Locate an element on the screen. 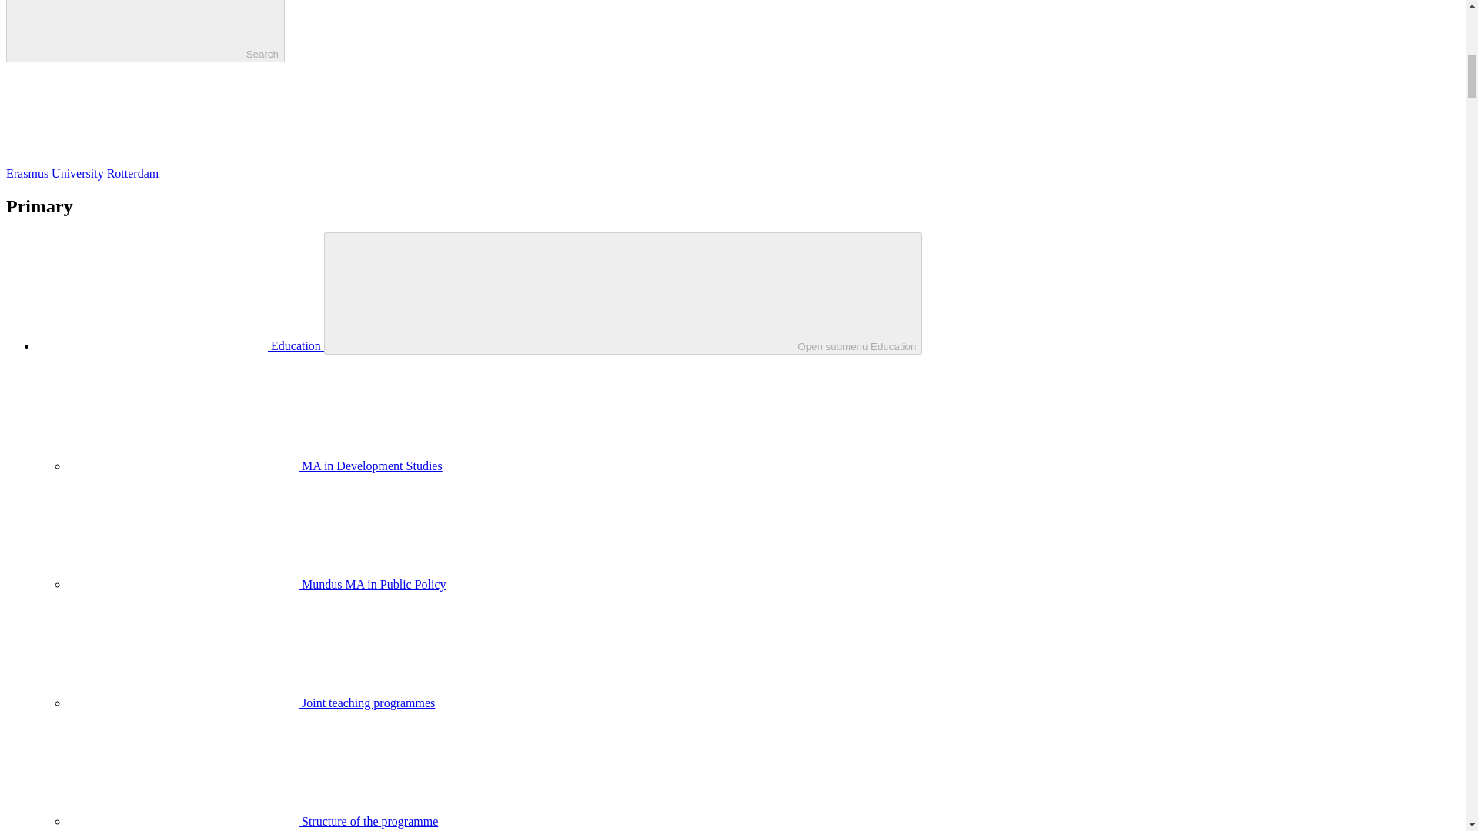  Open submenu Education is located at coordinates (623, 294).